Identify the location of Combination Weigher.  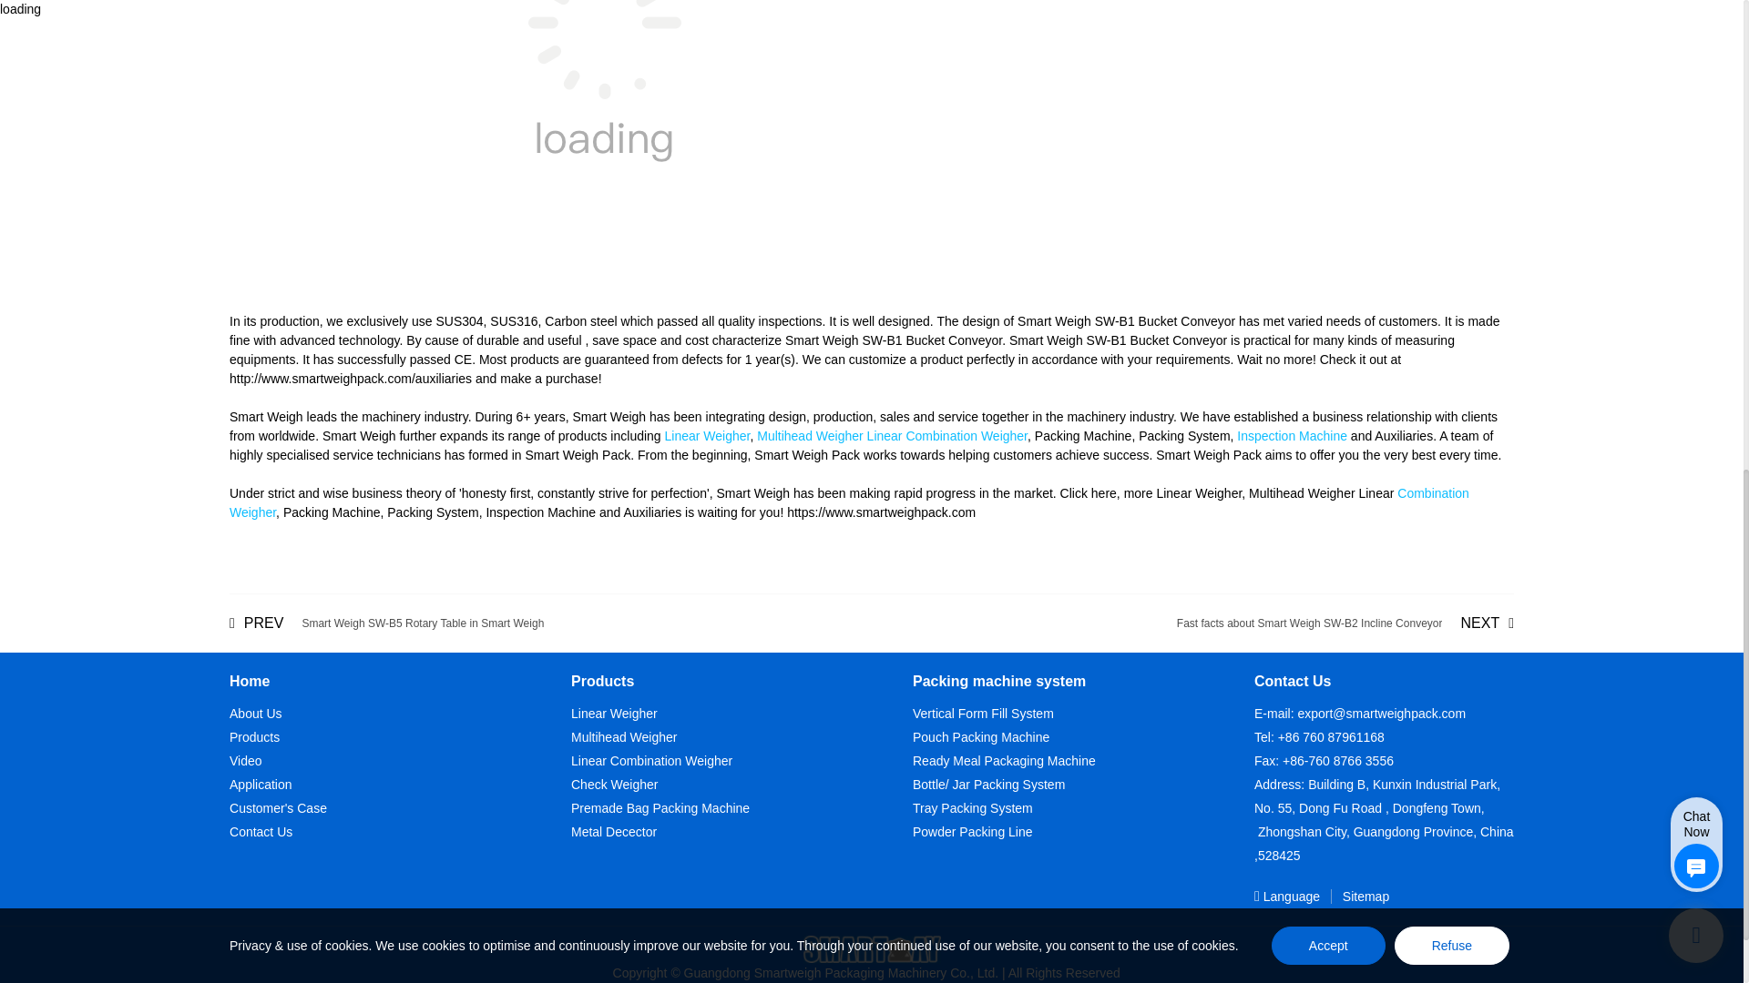
(849, 502).